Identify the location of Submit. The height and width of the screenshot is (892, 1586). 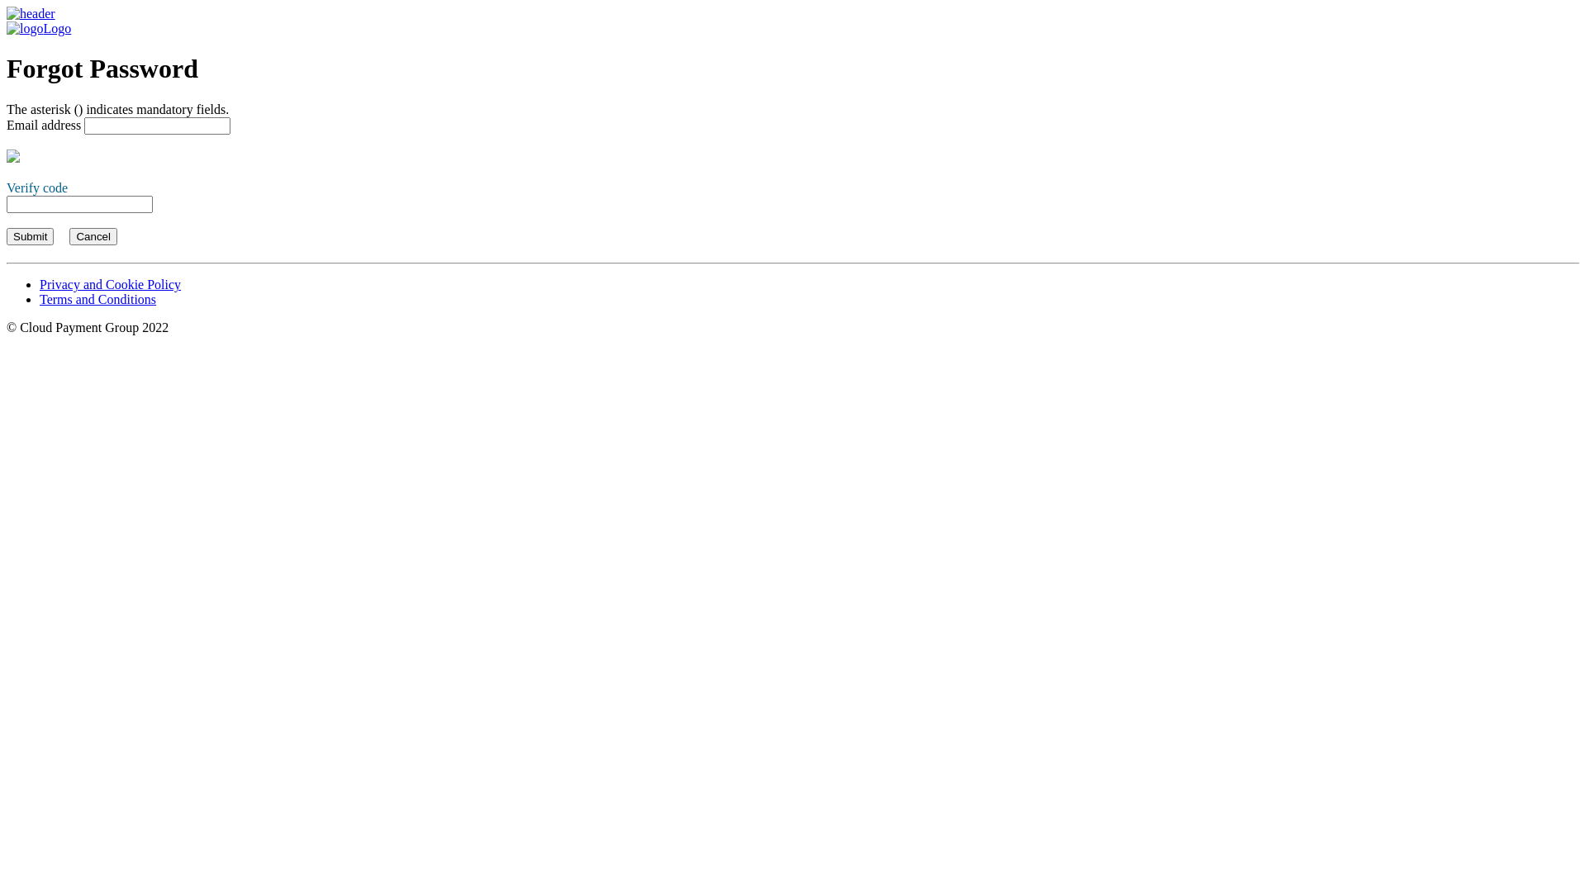
(30, 236).